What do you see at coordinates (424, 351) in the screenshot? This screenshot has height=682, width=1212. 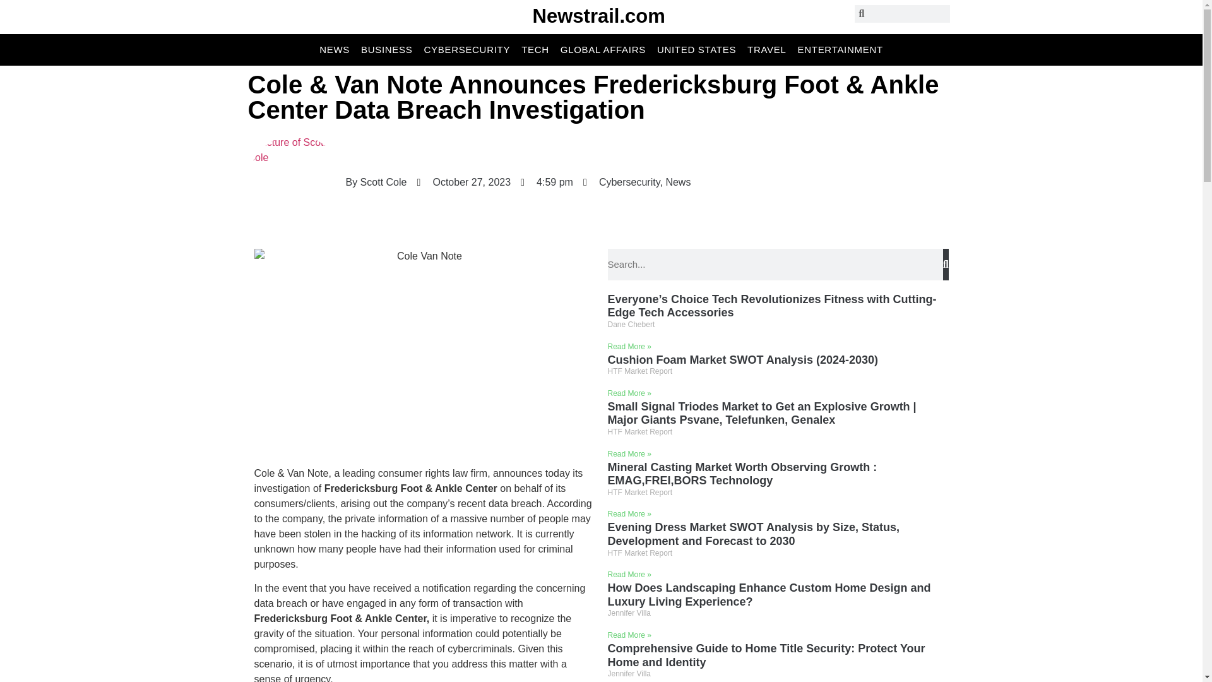 I see `cole-van-note-lawyers-news` at bounding box center [424, 351].